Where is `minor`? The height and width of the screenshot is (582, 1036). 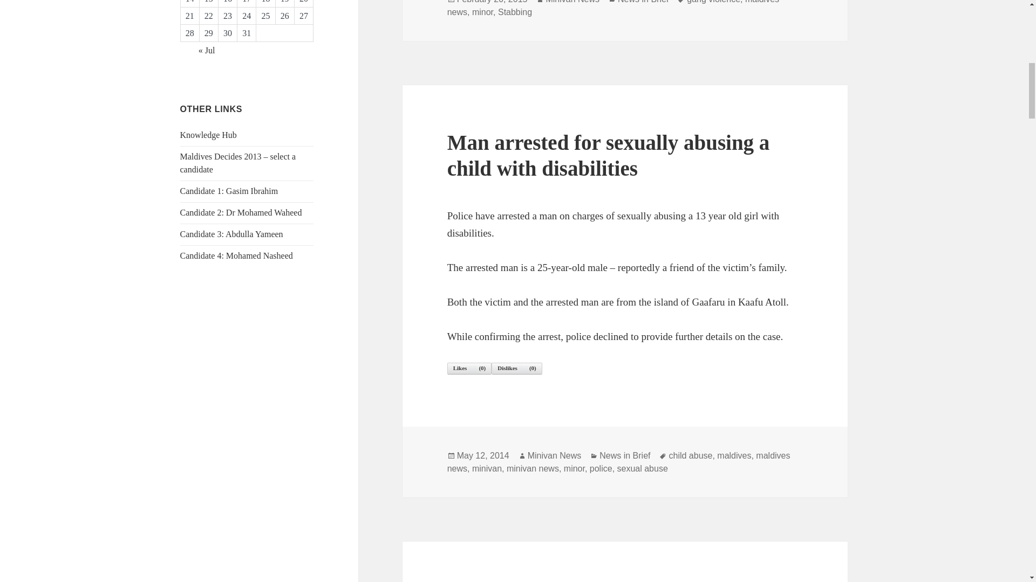
minor is located at coordinates (574, 469).